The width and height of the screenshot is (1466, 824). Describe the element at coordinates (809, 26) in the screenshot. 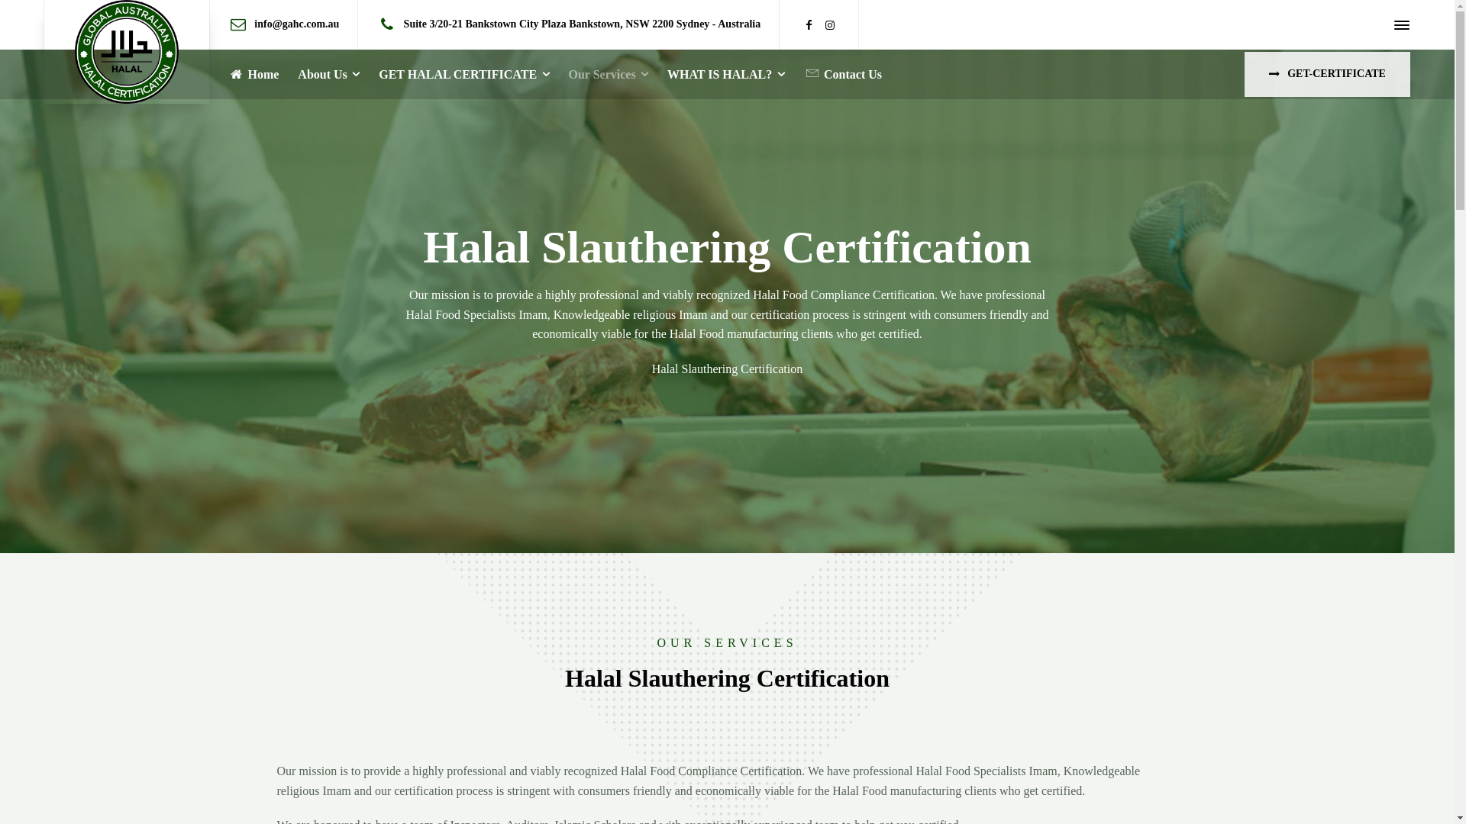

I see `Facebook` at that location.